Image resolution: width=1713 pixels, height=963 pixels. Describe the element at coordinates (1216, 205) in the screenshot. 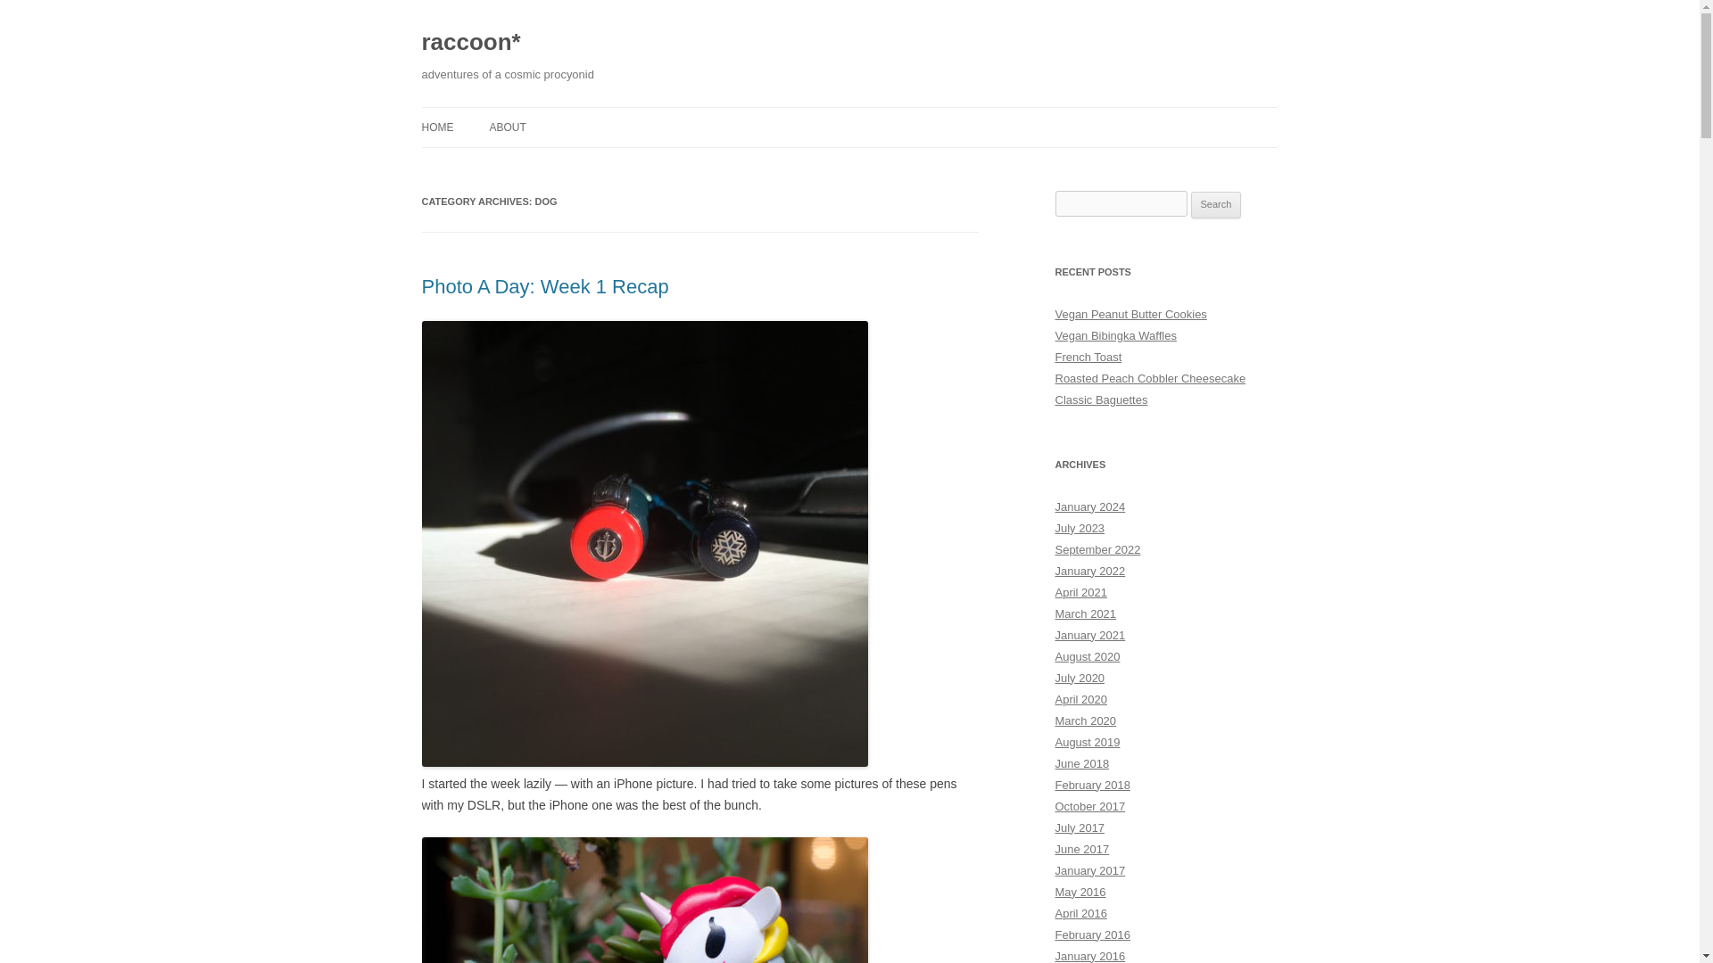

I see `Search` at that location.